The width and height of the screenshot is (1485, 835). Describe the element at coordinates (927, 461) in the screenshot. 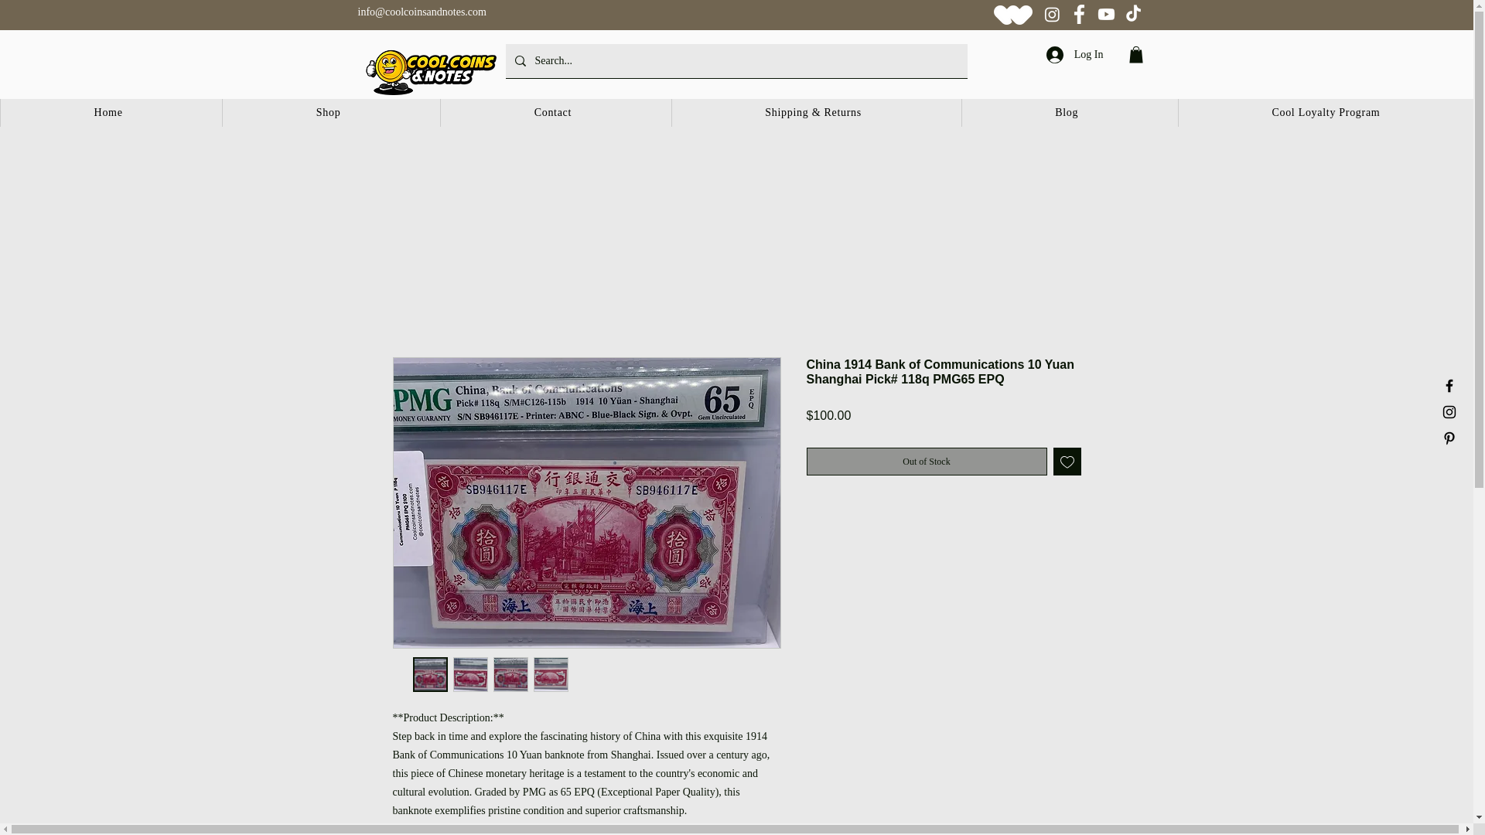

I see `Out of Stock` at that location.